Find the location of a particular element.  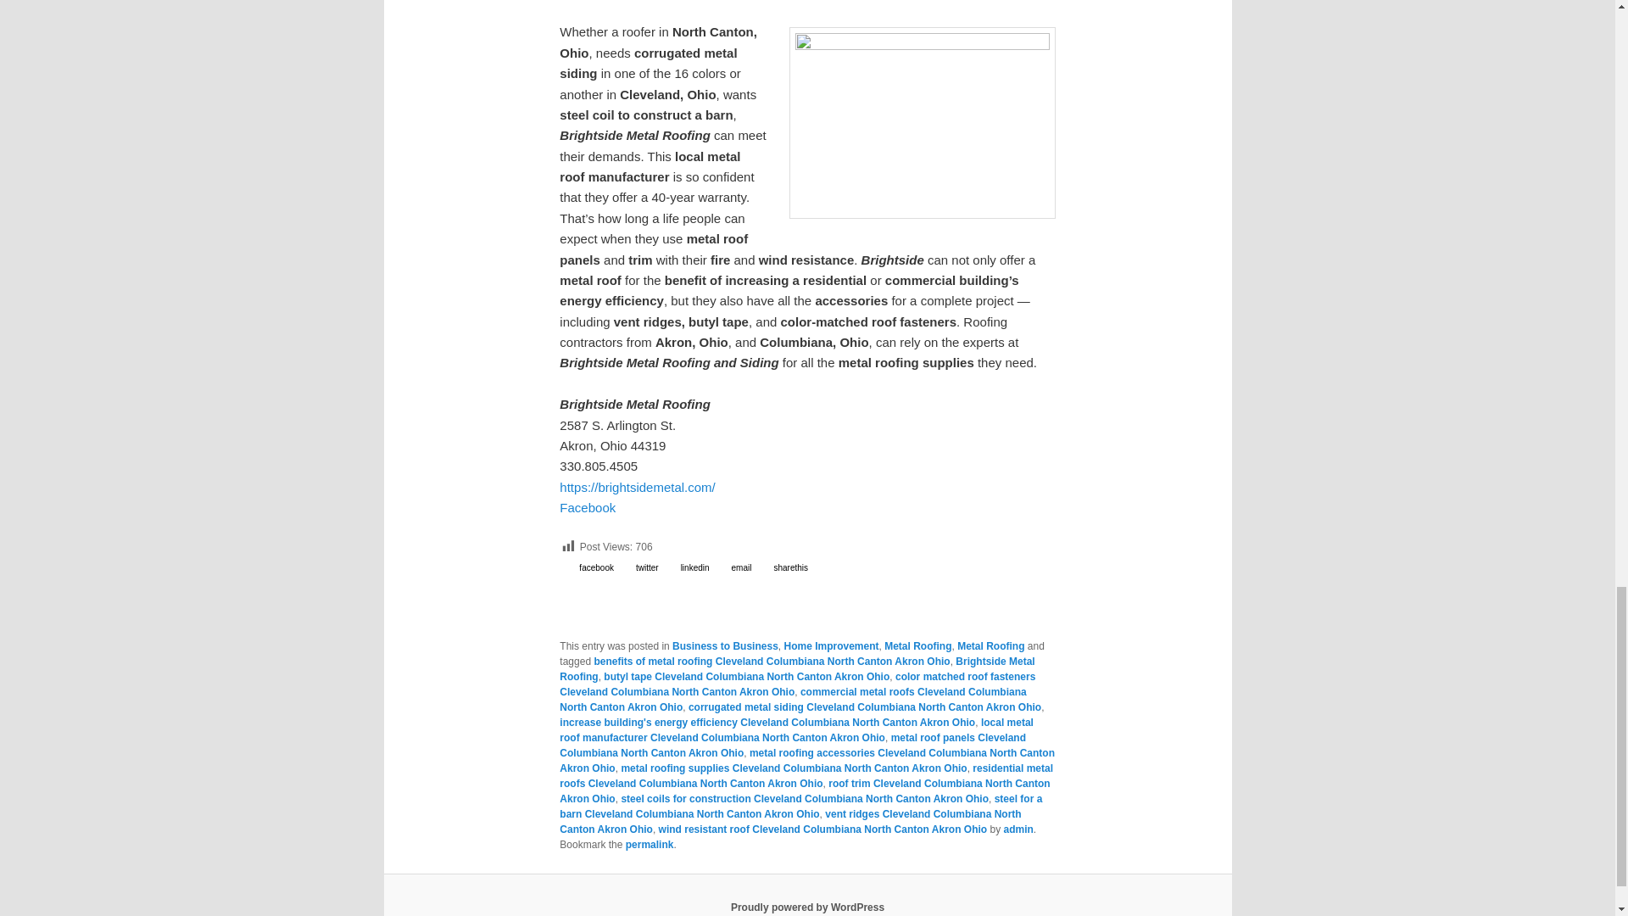

Semantic Personal Publishing Platform is located at coordinates (807, 907).